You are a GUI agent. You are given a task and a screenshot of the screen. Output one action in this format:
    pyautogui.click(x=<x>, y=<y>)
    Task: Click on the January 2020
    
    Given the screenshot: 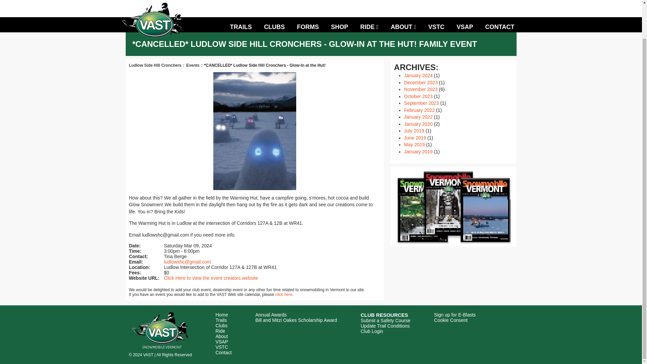 What is the action you would take?
    pyautogui.click(x=418, y=124)
    